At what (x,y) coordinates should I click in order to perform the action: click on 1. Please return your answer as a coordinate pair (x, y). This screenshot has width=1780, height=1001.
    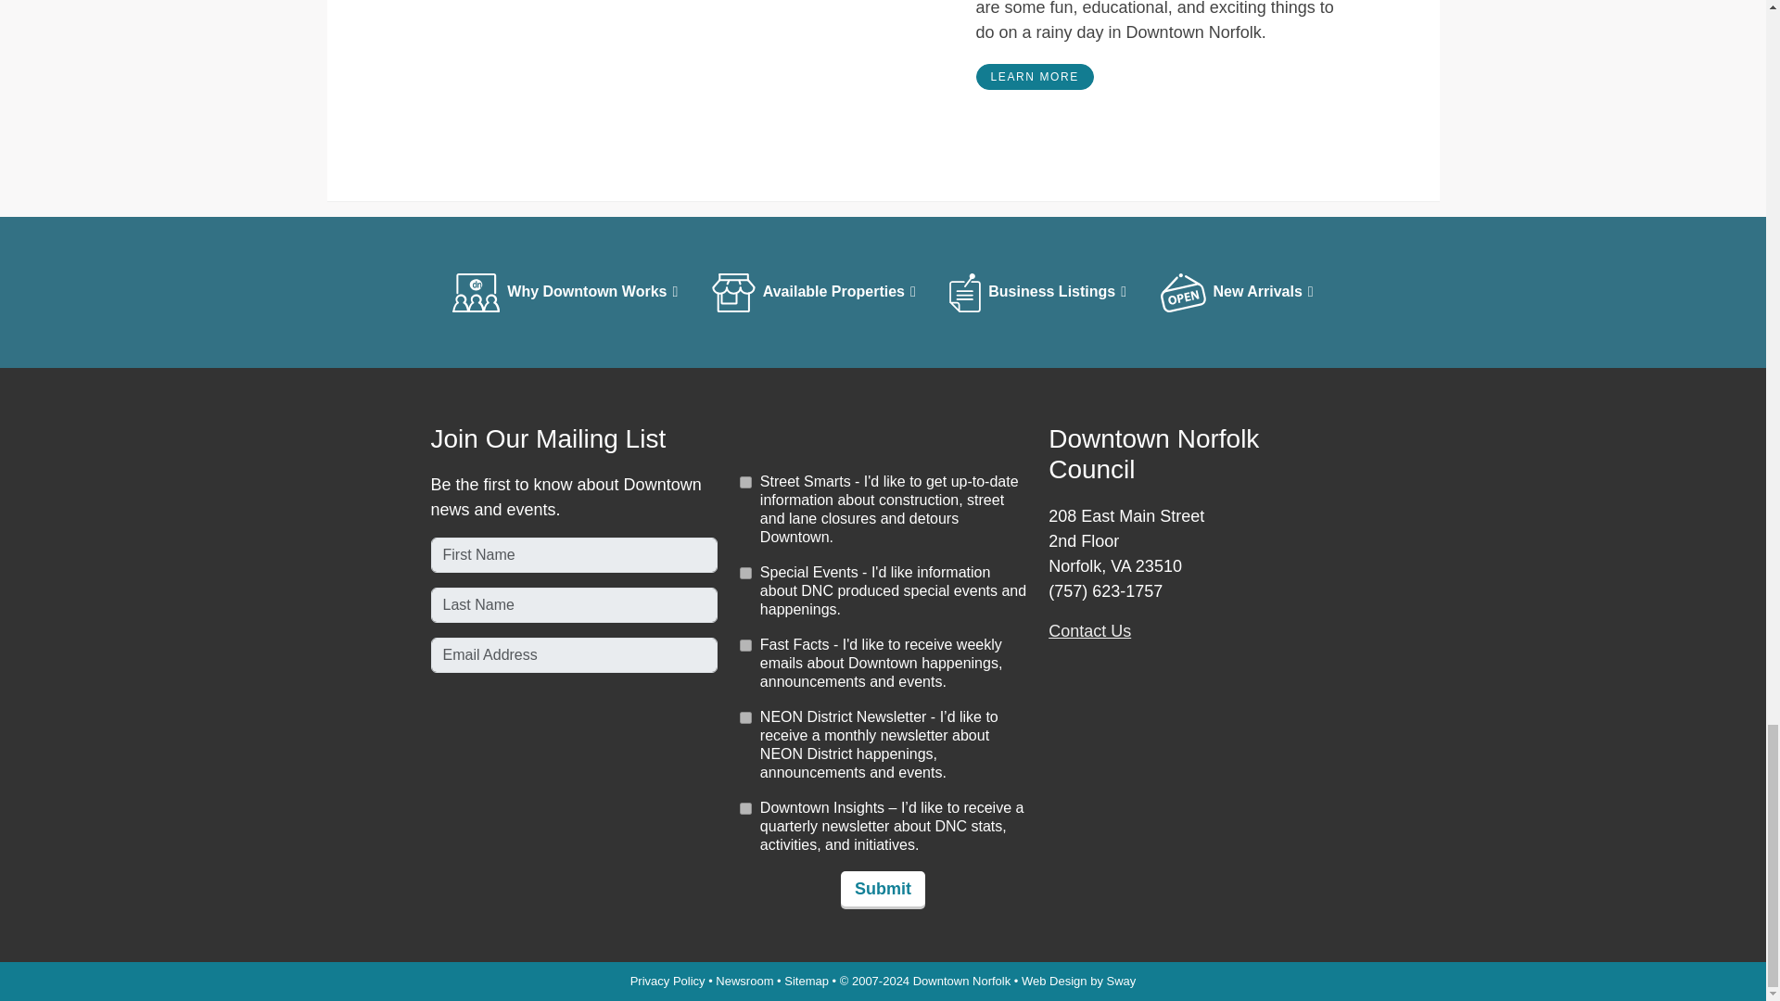
    Looking at the image, I should click on (745, 645).